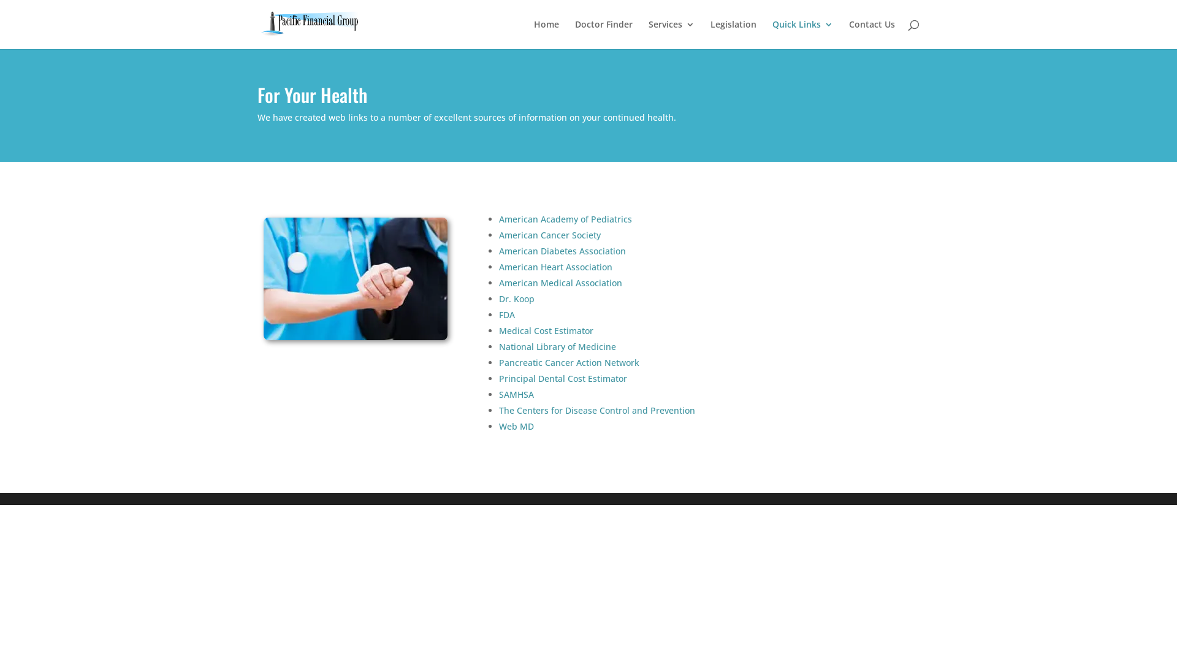 The width and height of the screenshot is (1177, 662). Describe the element at coordinates (569, 363) in the screenshot. I see `Pancreatic Cancer Action Network` at that location.